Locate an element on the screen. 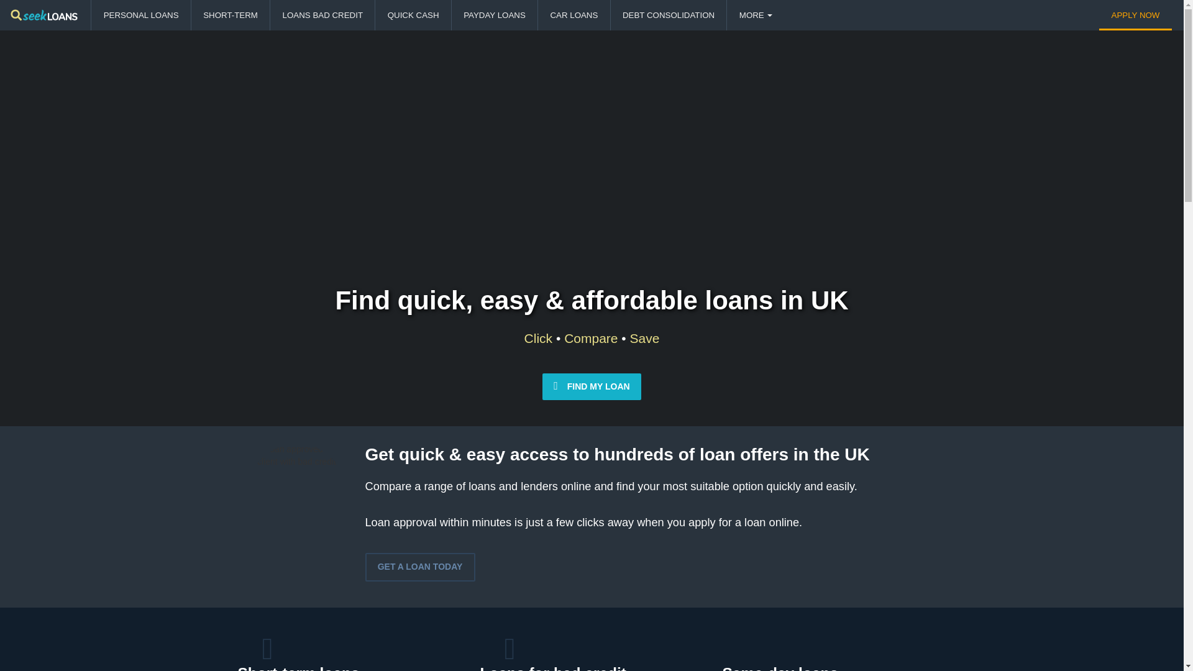 Image resolution: width=1193 pixels, height=671 pixels. CAR LOANS is located at coordinates (574, 15).